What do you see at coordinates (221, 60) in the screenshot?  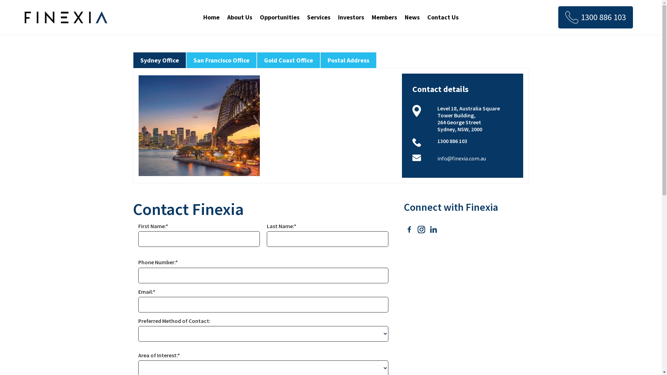 I see `San Francisco Office` at bounding box center [221, 60].